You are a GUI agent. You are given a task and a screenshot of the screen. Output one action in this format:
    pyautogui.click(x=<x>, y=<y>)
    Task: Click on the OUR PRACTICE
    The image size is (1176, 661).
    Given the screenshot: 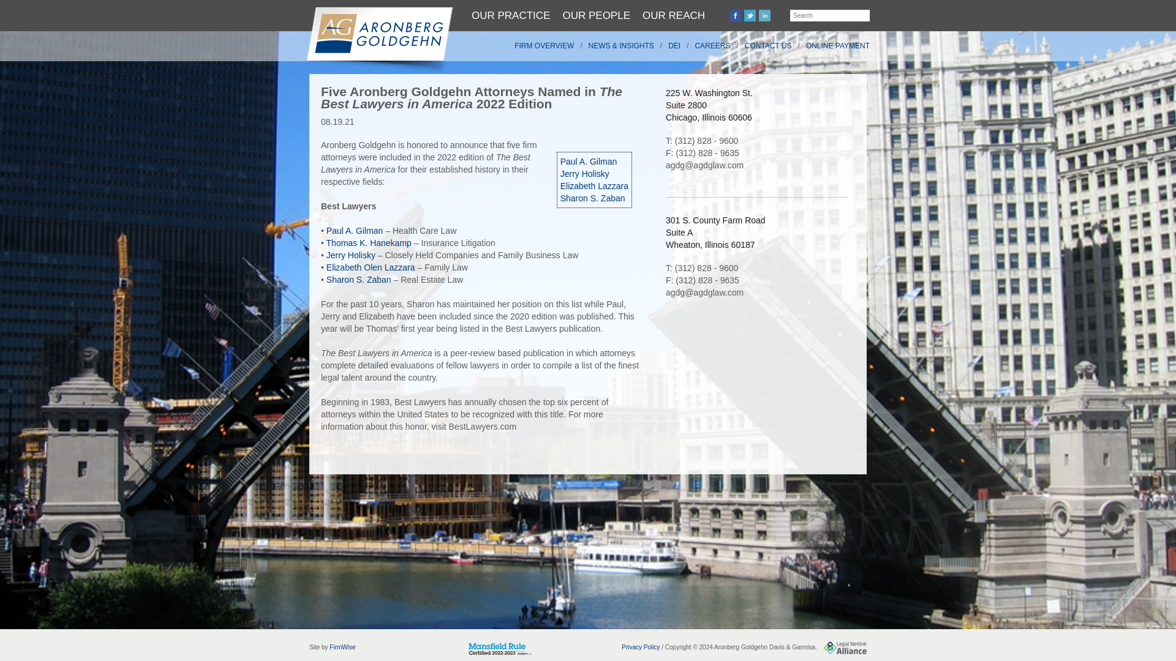 What is the action you would take?
    pyautogui.click(x=511, y=15)
    